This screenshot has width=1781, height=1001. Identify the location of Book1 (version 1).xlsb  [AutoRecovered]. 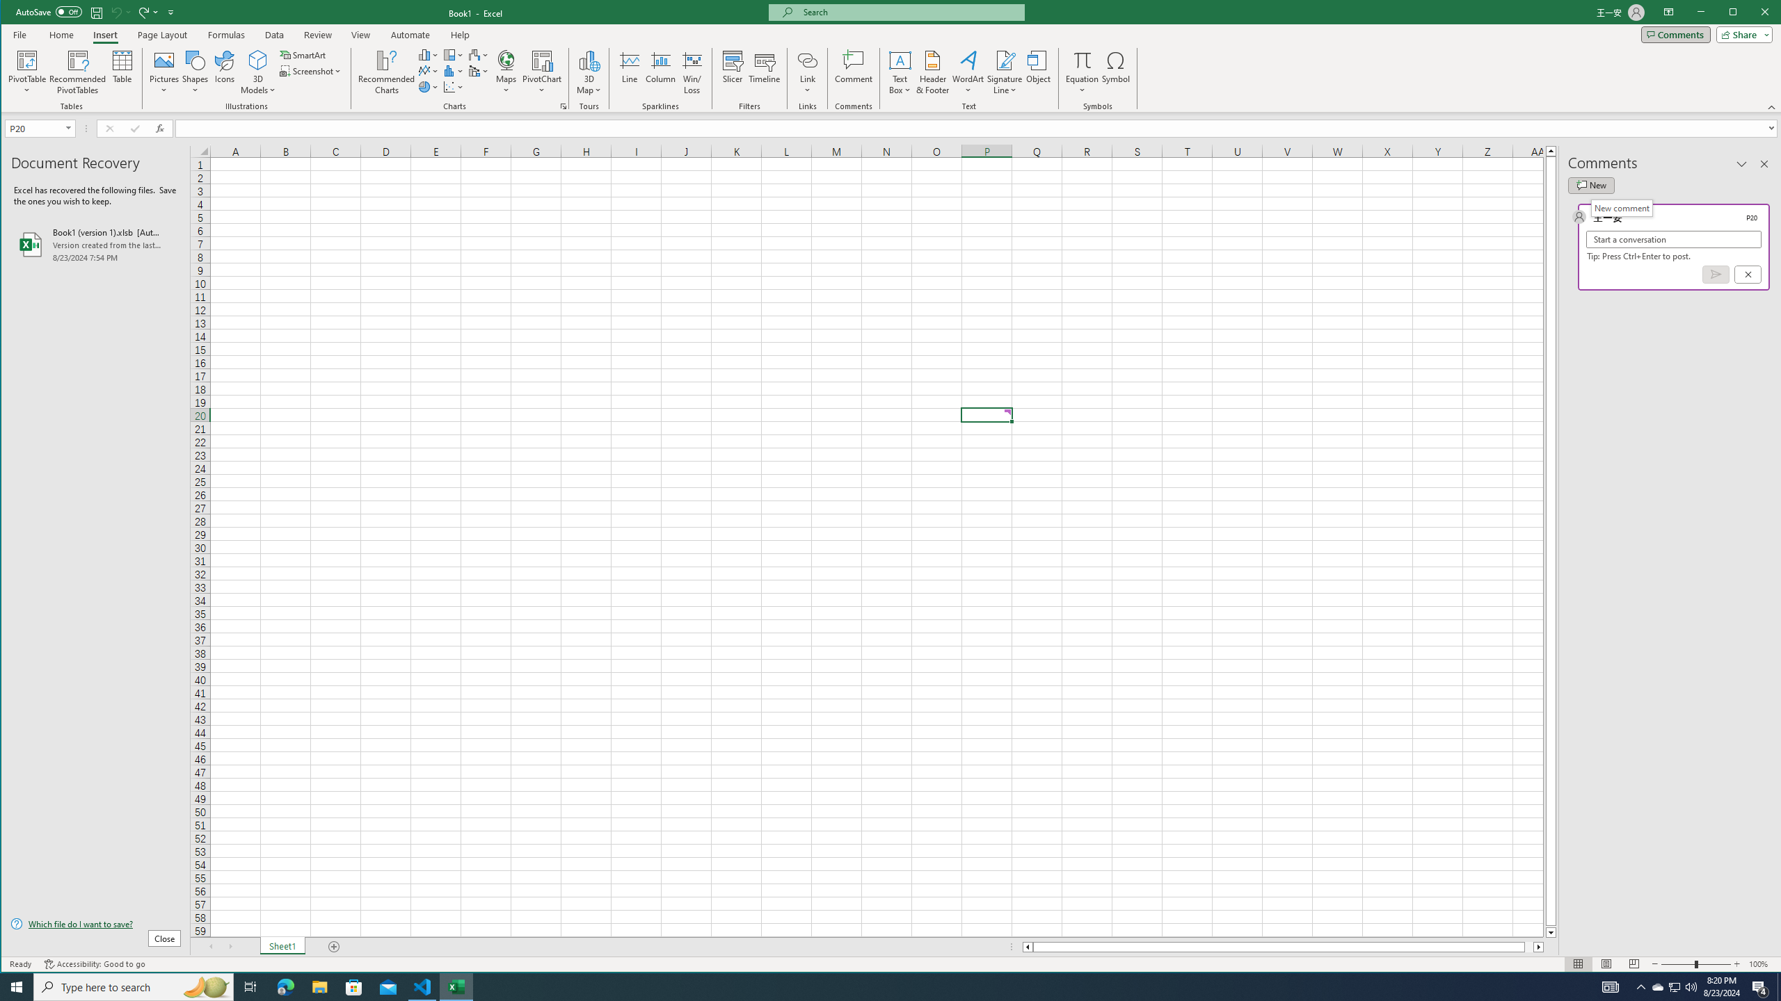
(96, 245).